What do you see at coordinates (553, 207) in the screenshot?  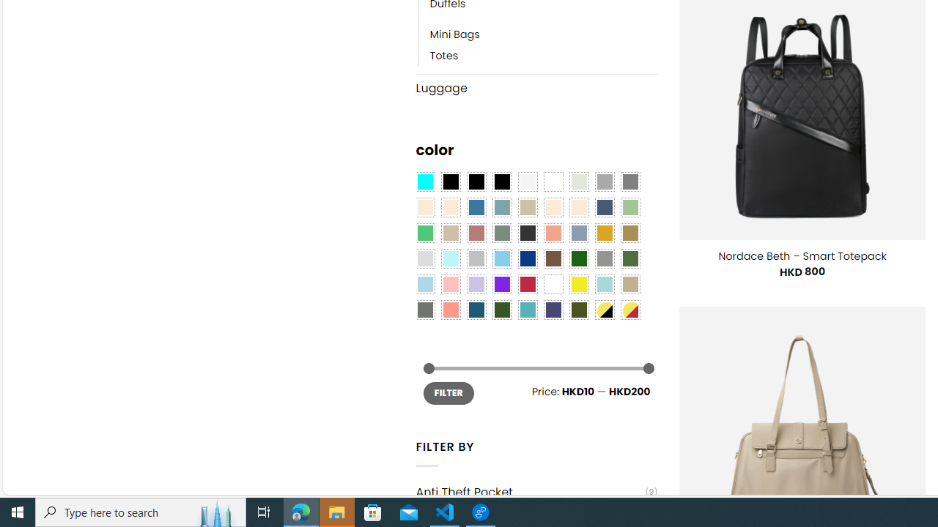 I see `Caramel` at bounding box center [553, 207].